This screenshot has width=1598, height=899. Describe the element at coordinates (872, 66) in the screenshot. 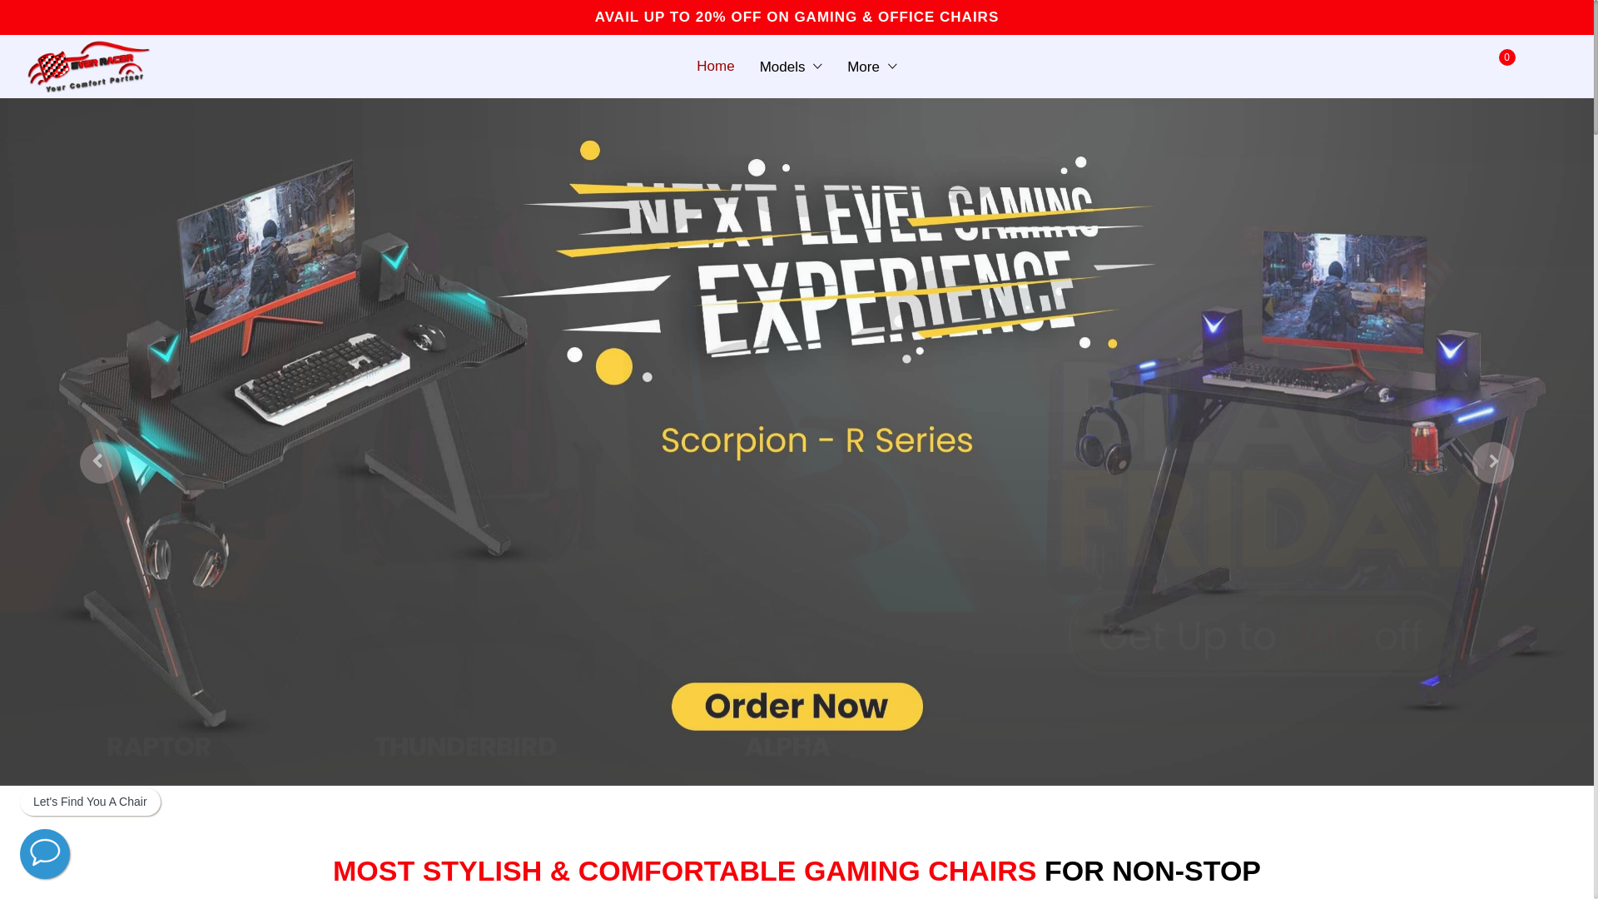

I see `More` at that location.